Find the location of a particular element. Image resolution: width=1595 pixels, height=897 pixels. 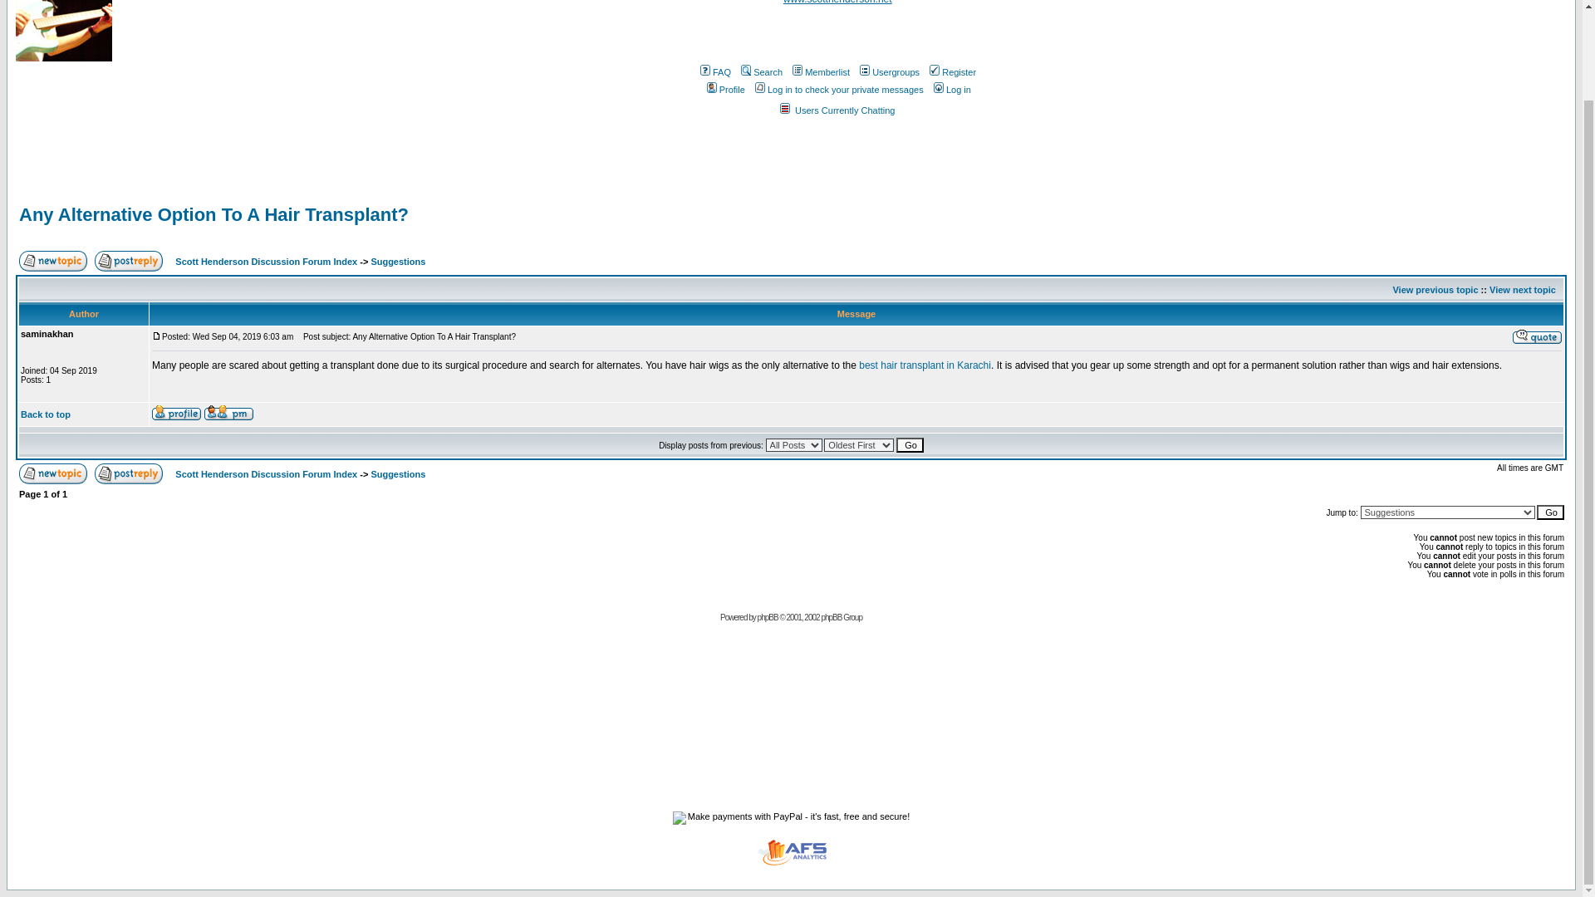

phpBB is located at coordinates (768, 617).